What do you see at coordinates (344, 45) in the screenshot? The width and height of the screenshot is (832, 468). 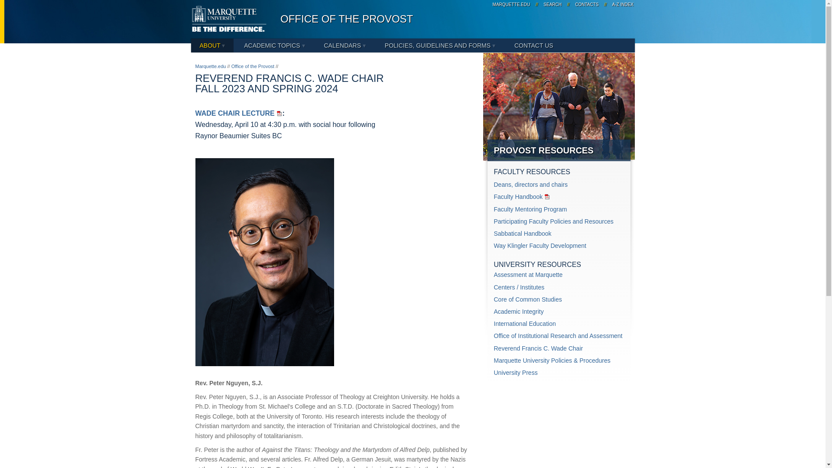 I see `CALENDARS` at bounding box center [344, 45].